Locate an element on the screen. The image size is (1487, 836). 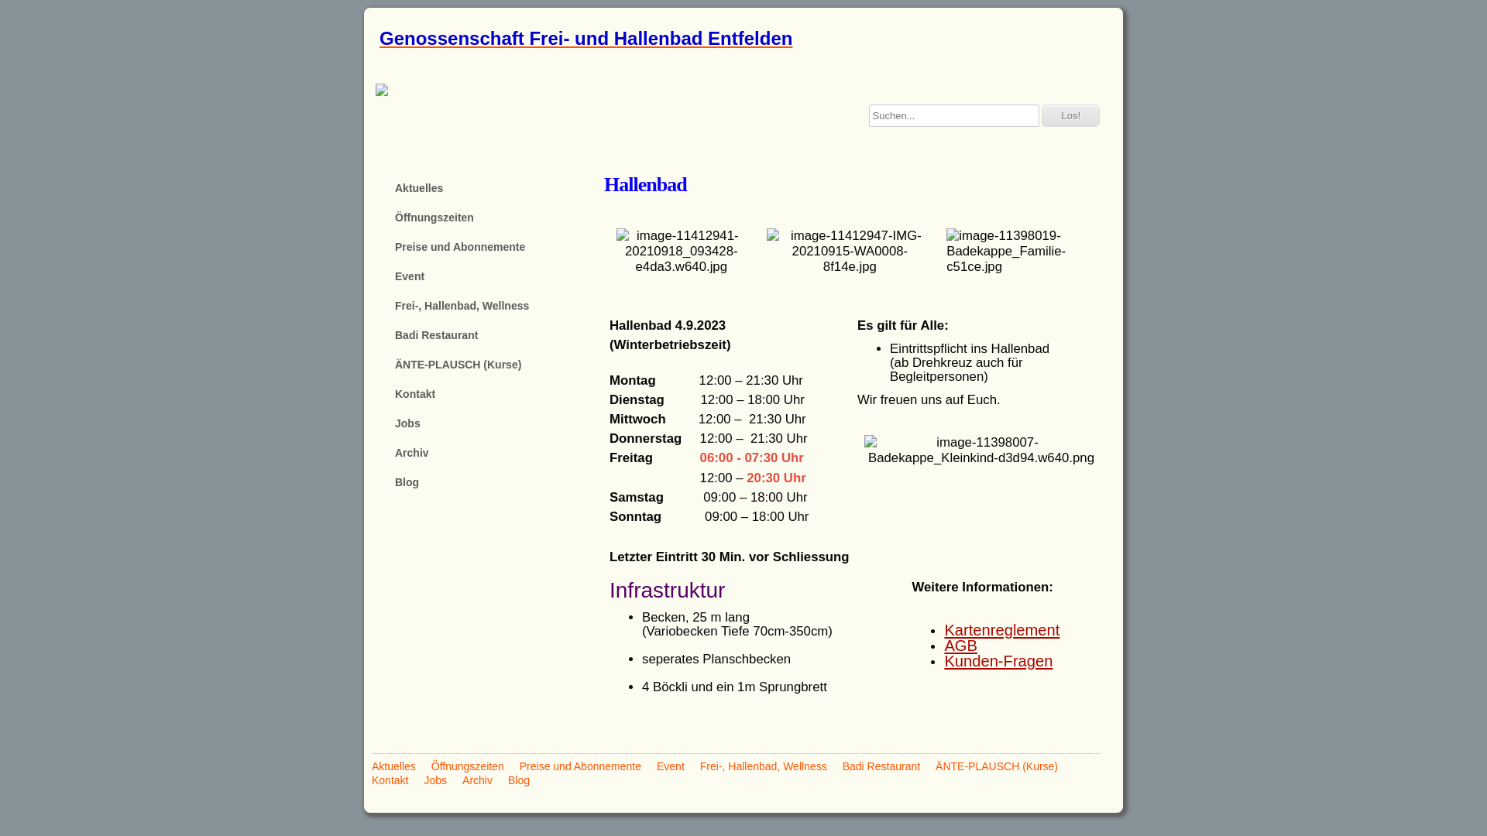
Preise und Abonnemente is located at coordinates (581, 766).